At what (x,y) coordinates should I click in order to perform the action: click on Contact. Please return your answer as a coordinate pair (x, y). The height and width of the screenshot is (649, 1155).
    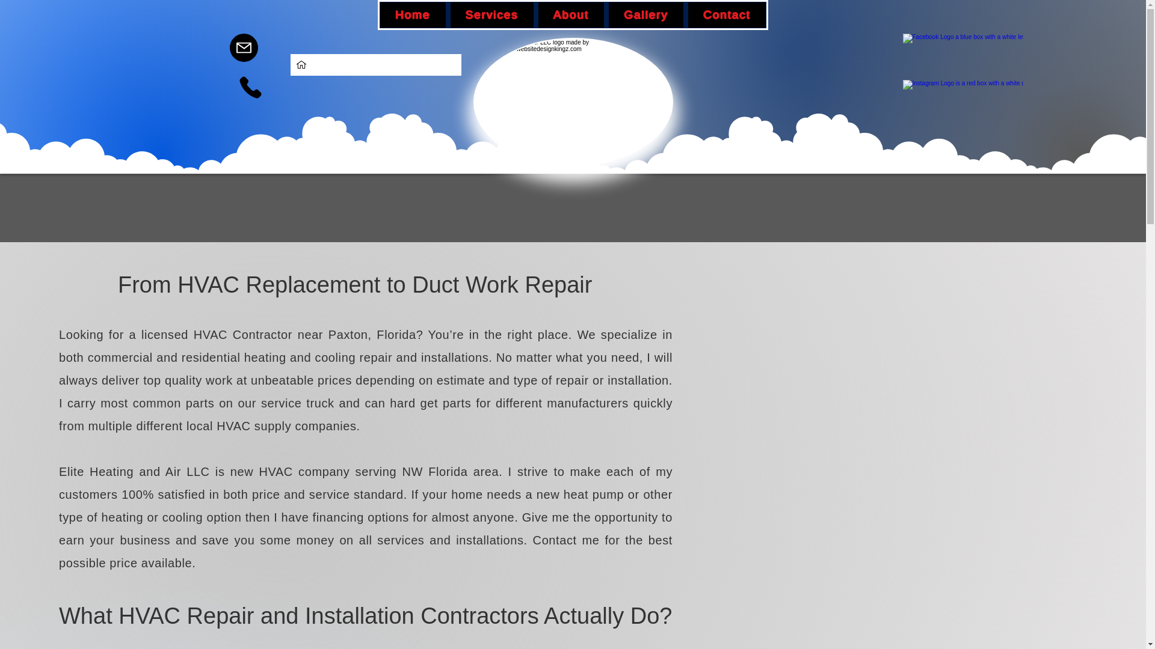
    Looking at the image, I should click on (727, 15).